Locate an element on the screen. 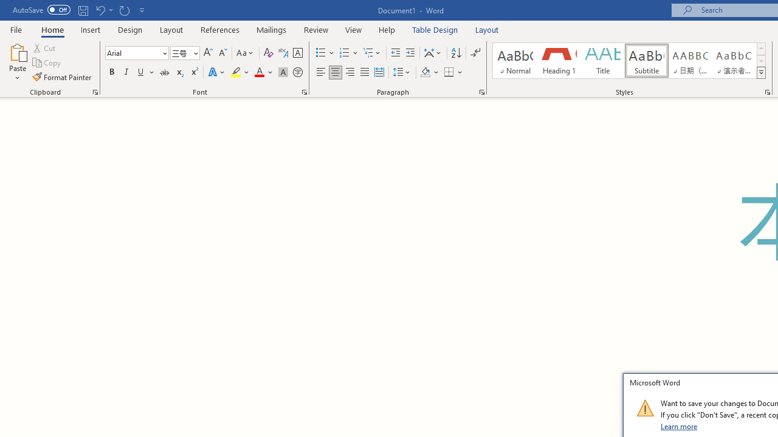 Image resolution: width=778 pixels, height=437 pixels. Open is located at coordinates (194, 53).